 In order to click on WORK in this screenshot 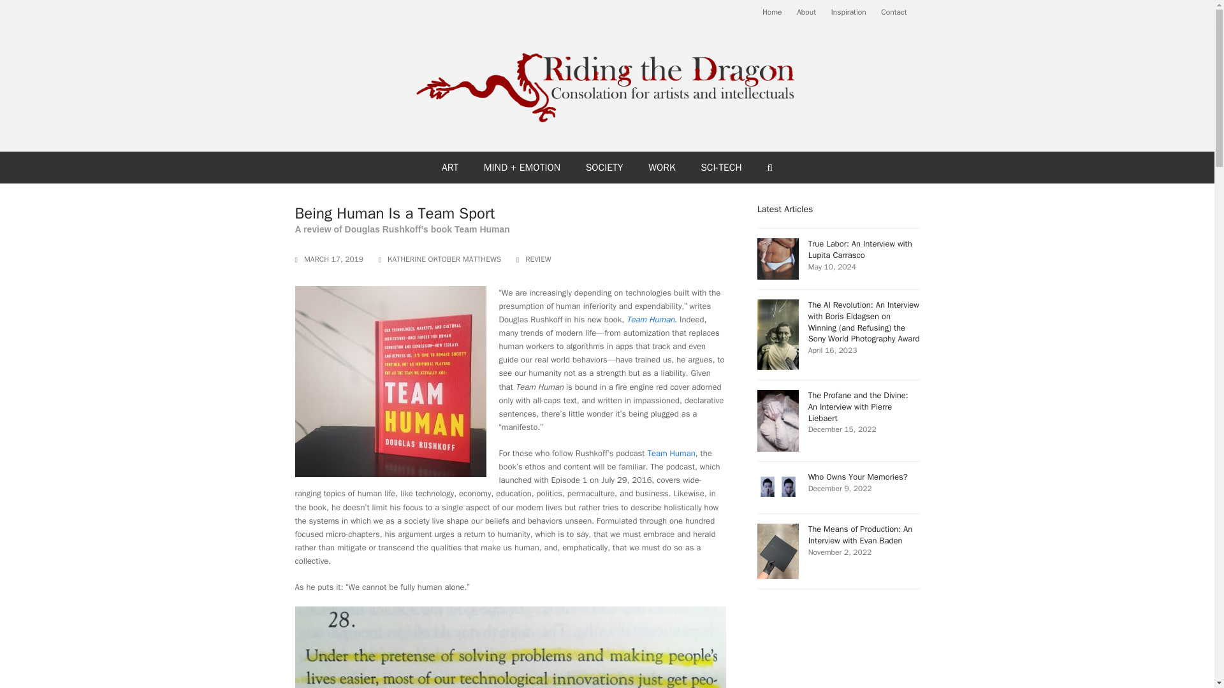, I will do `click(849, 11)`.